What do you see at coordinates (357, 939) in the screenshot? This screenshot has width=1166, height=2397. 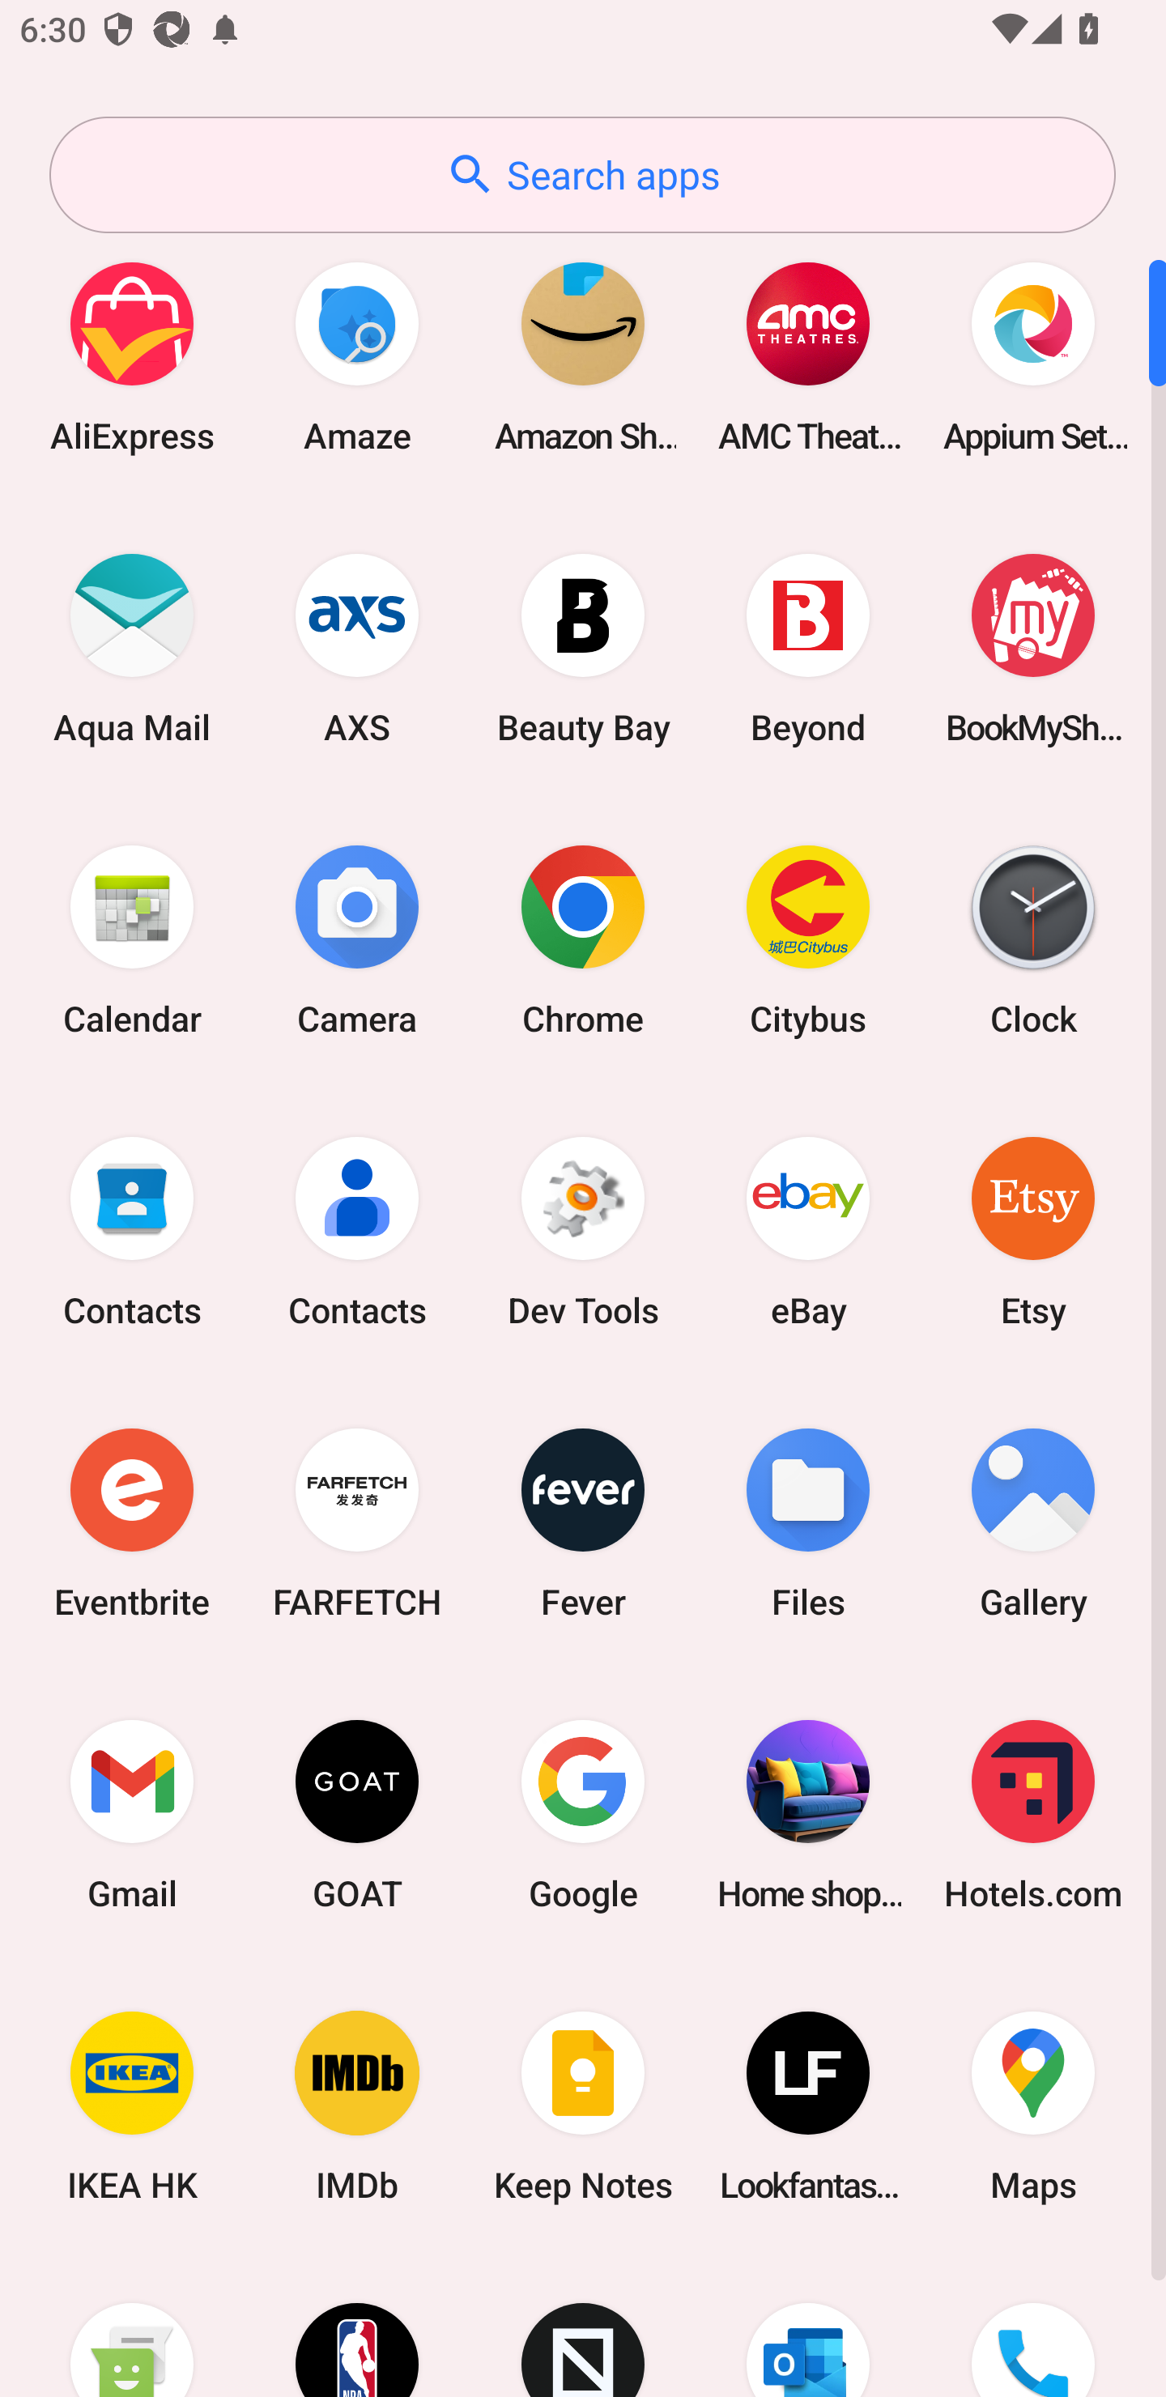 I see `Camera` at bounding box center [357, 939].